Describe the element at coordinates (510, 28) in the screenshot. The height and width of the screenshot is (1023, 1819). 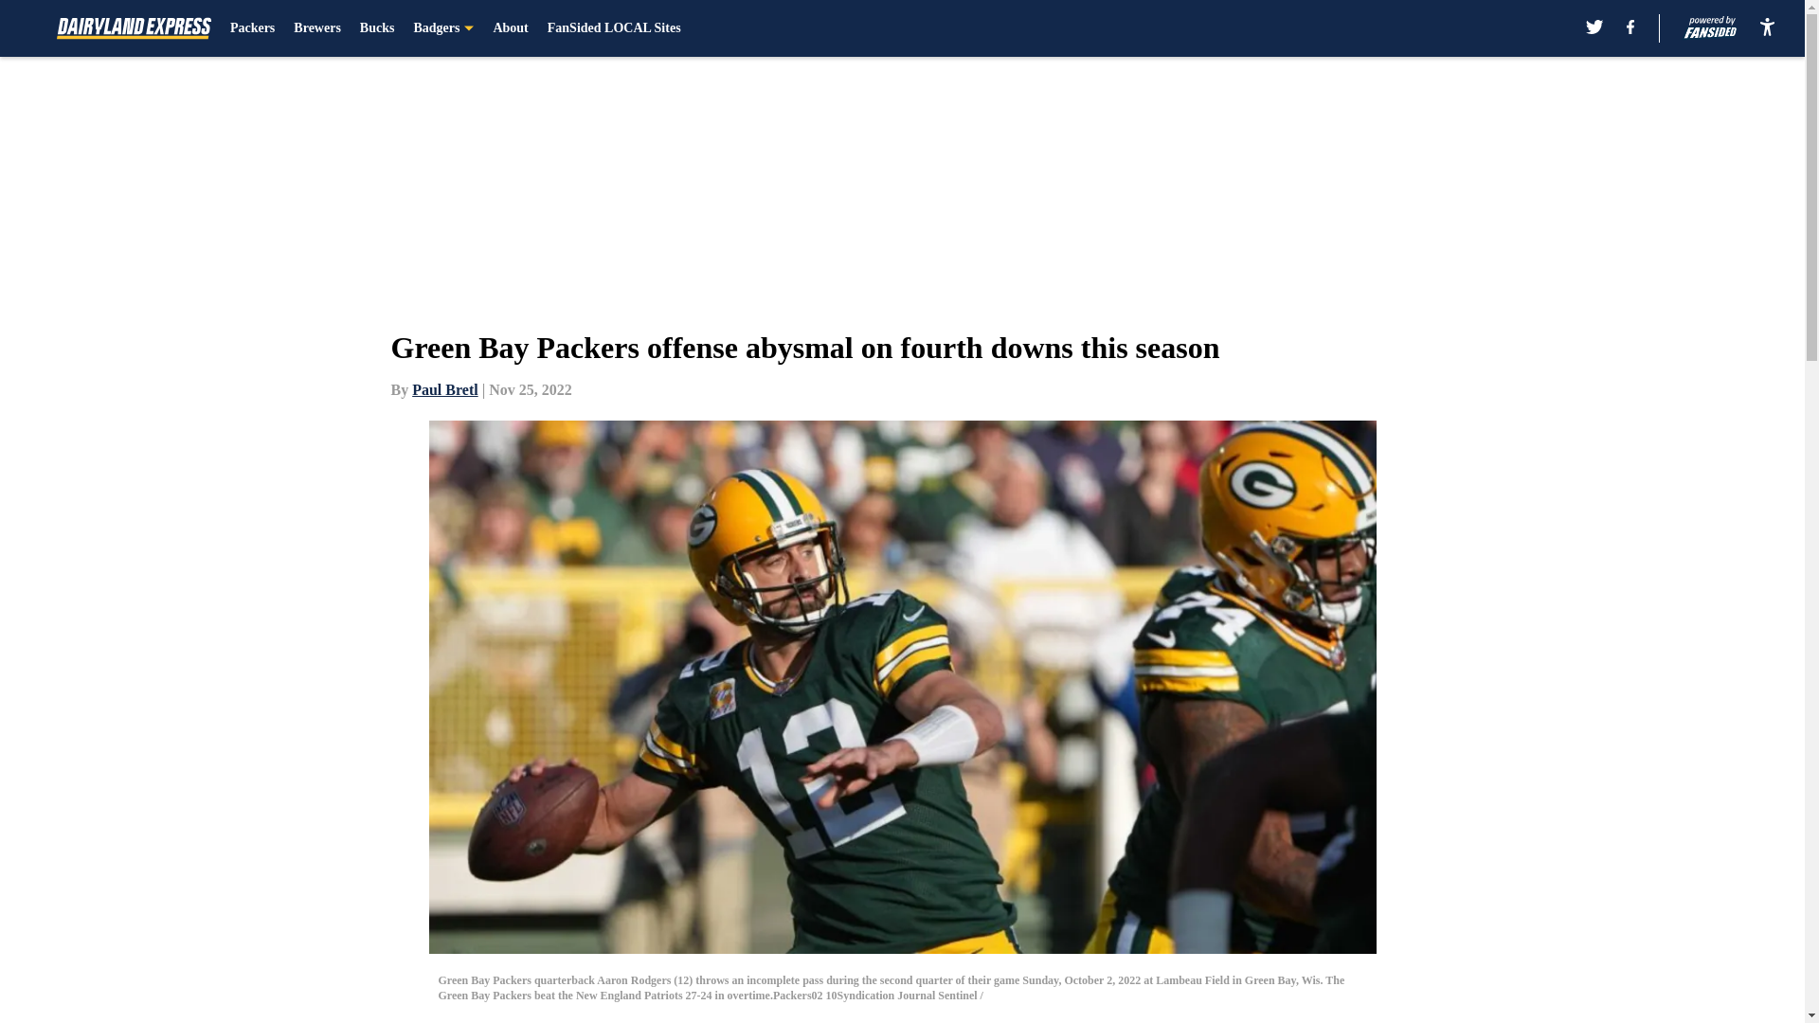
I see `About` at that location.